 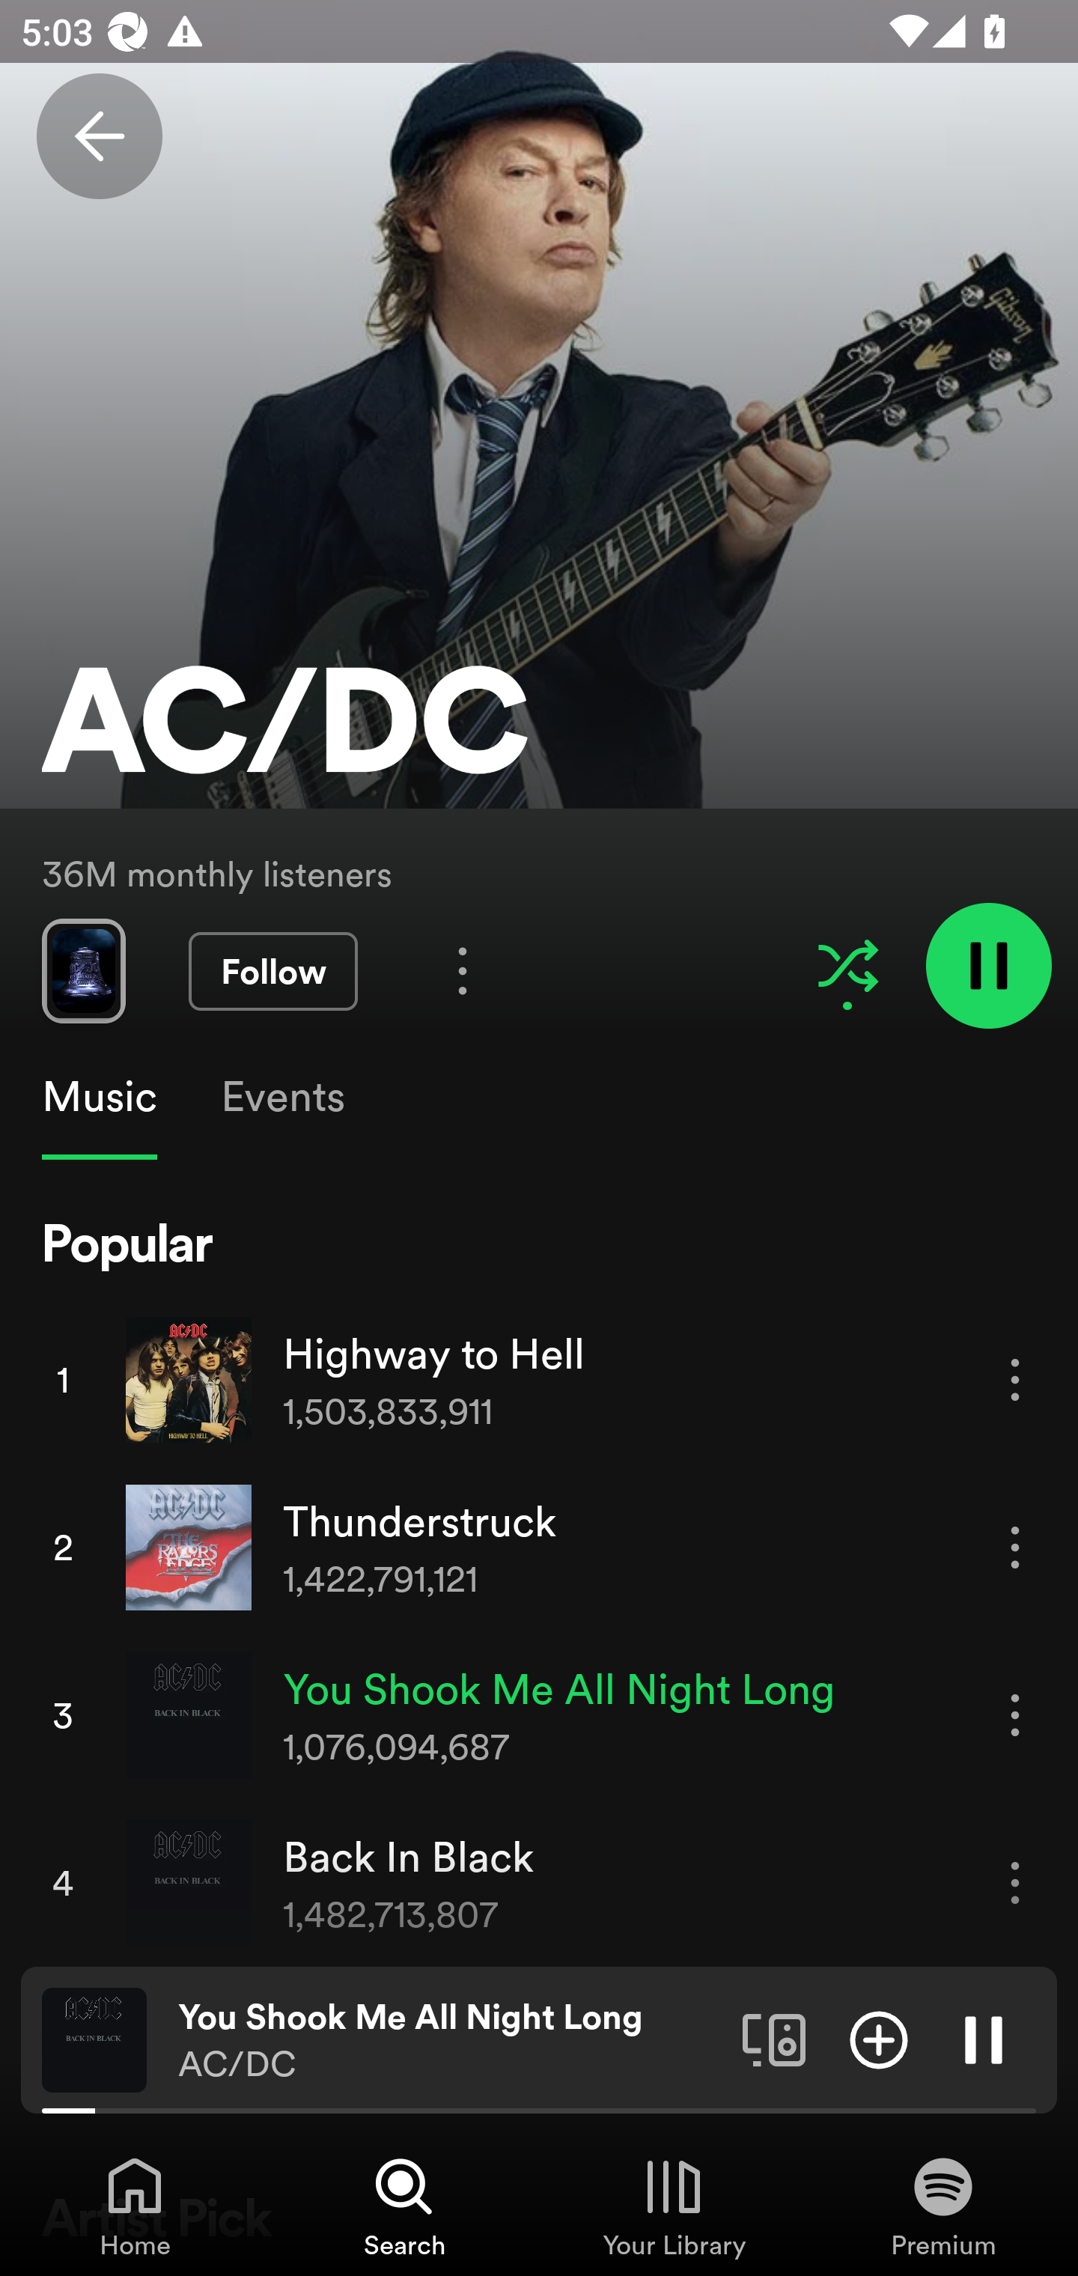 I want to click on More options for song Thunderstruck, so click(x=1015, y=1548).